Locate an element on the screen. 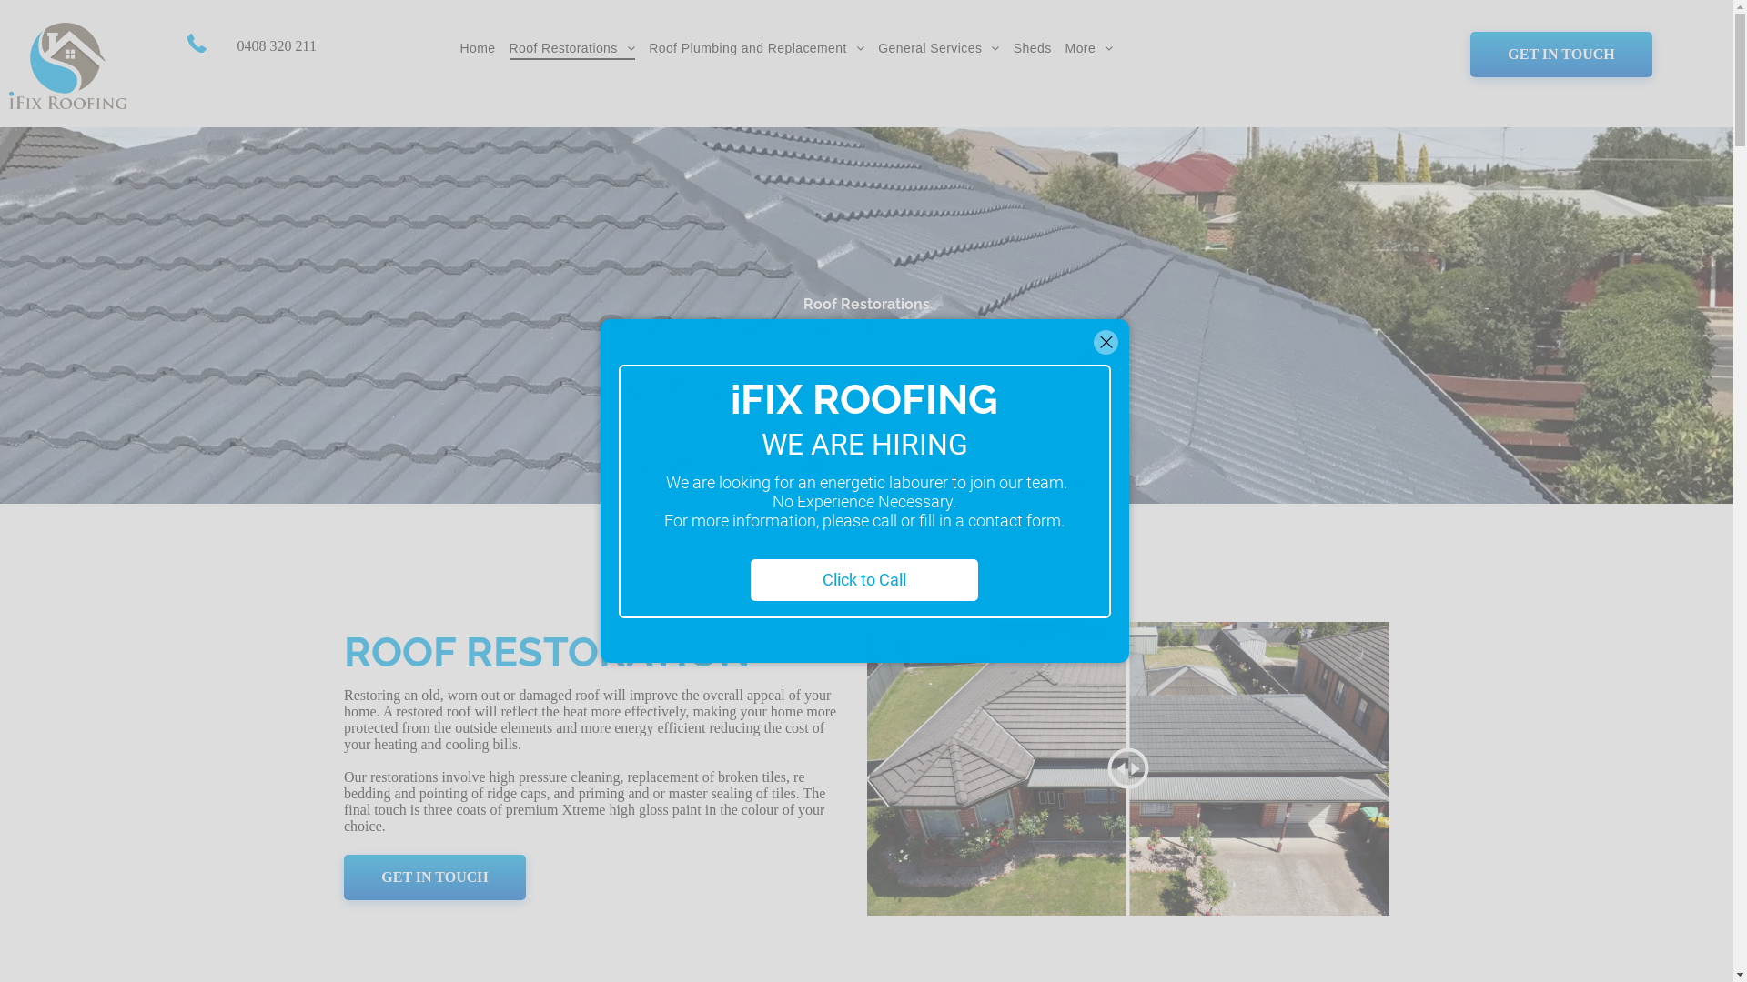 This screenshot has width=1747, height=982. Roof Restorations is located at coordinates (580, 48).